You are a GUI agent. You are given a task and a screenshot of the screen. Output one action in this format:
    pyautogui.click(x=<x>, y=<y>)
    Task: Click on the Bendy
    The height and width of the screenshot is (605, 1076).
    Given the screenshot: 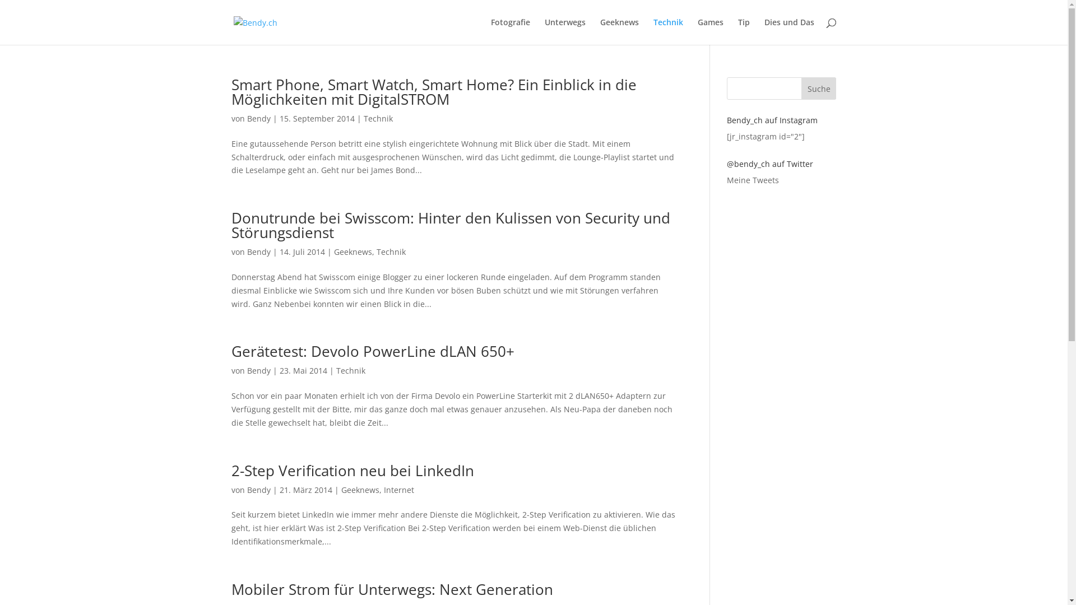 What is the action you would take?
    pyautogui.click(x=258, y=490)
    